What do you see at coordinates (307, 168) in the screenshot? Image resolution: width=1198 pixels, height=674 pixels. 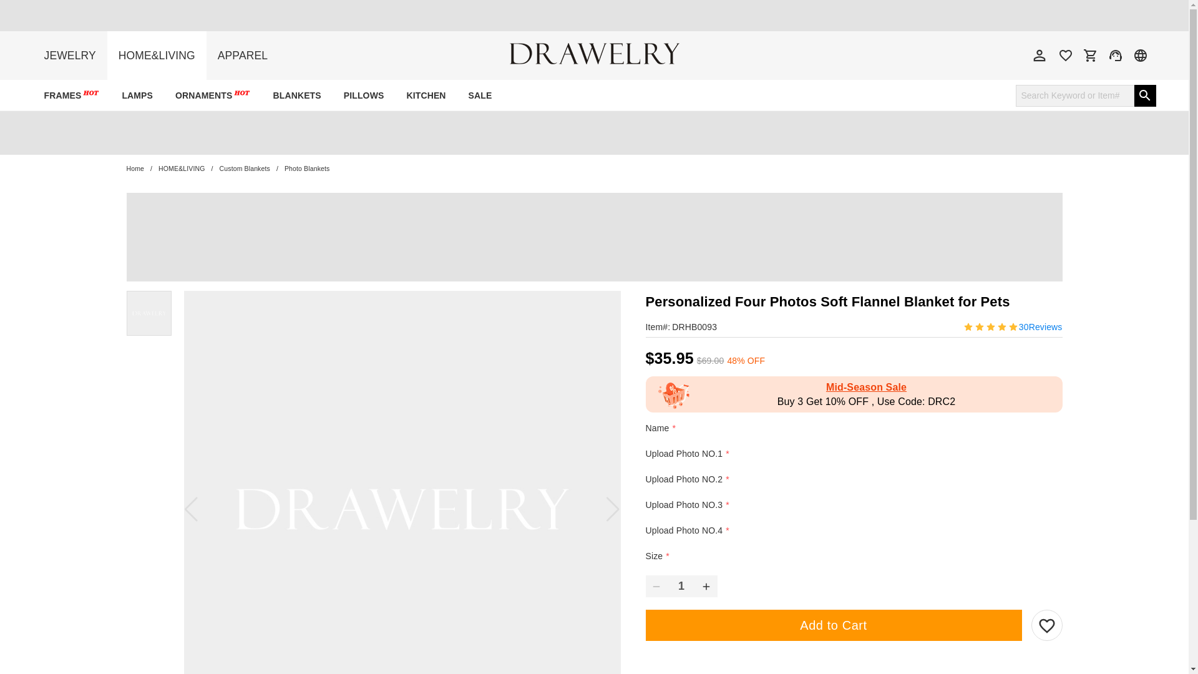 I see `Photo Blankets` at bounding box center [307, 168].